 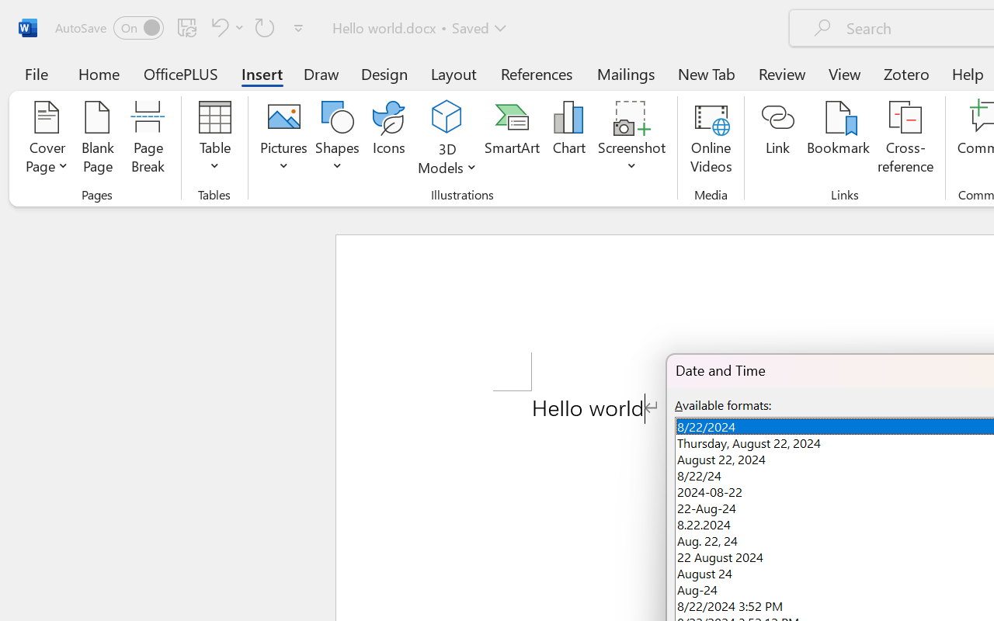 What do you see at coordinates (338, 140) in the screenshot?
I see `Shapes` at bounding box center [338, 140].